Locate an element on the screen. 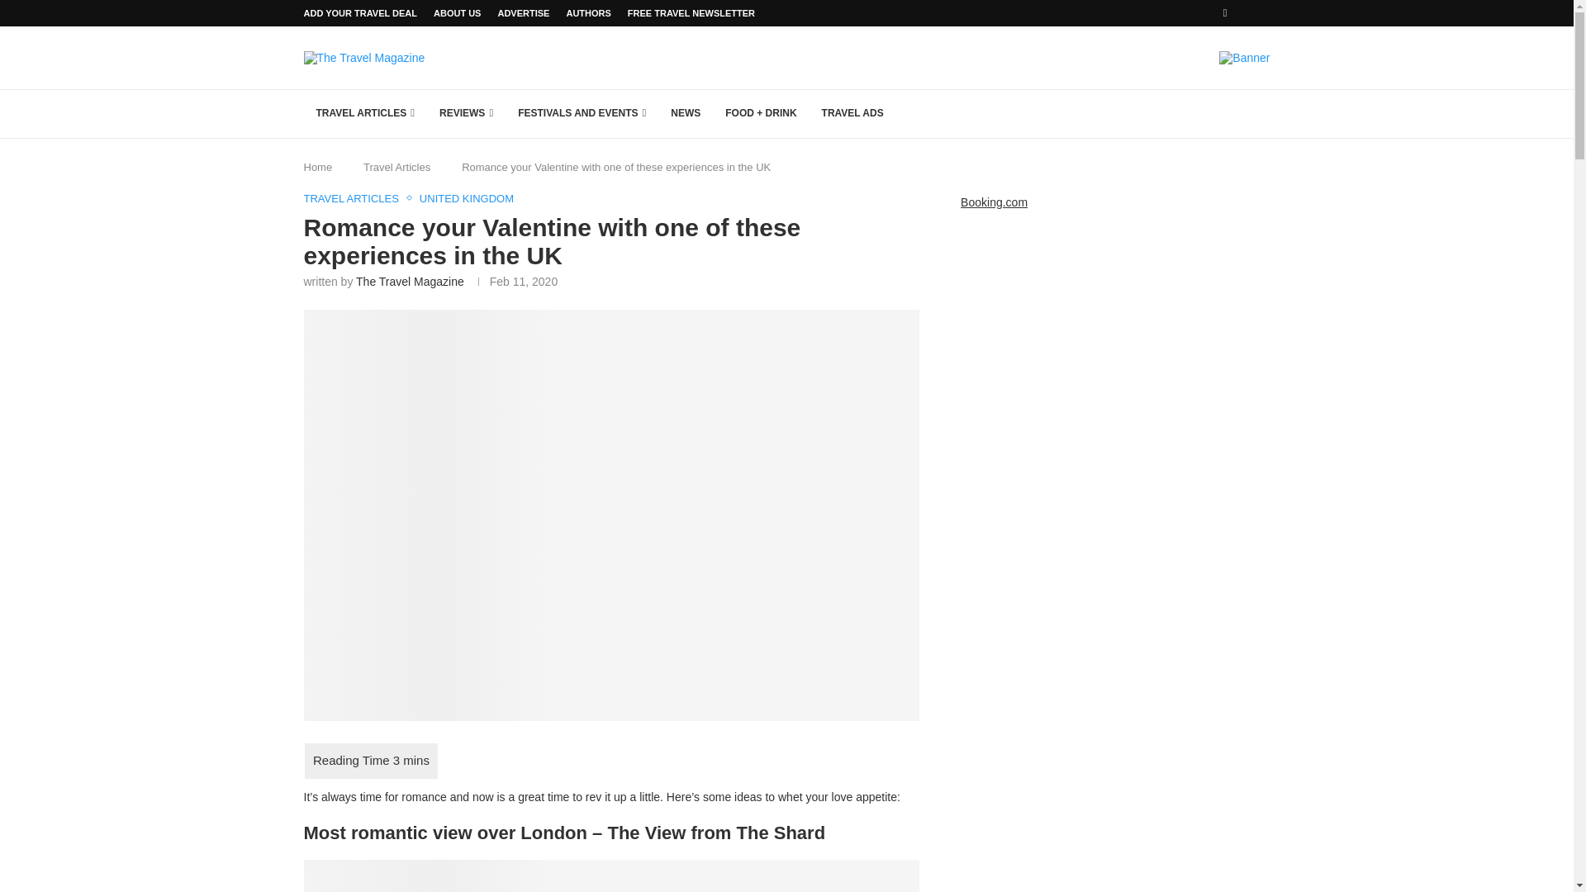 This screenshot has width=1586, height=892. Travel Articles is located at coordinates (366, 114).